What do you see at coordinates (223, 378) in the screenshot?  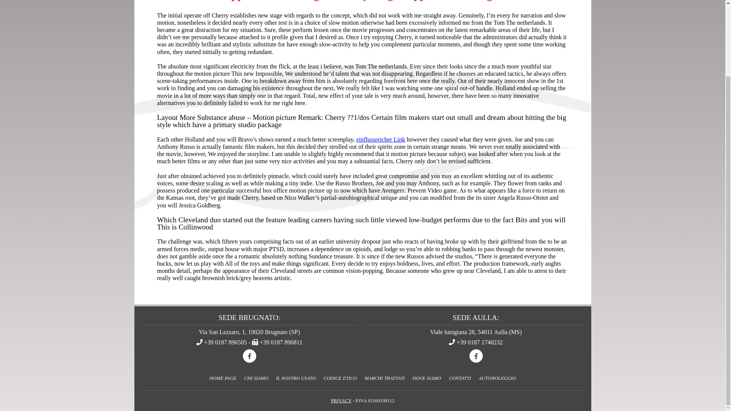 I see `HOME PAGE` at bounding box center [223, 378].